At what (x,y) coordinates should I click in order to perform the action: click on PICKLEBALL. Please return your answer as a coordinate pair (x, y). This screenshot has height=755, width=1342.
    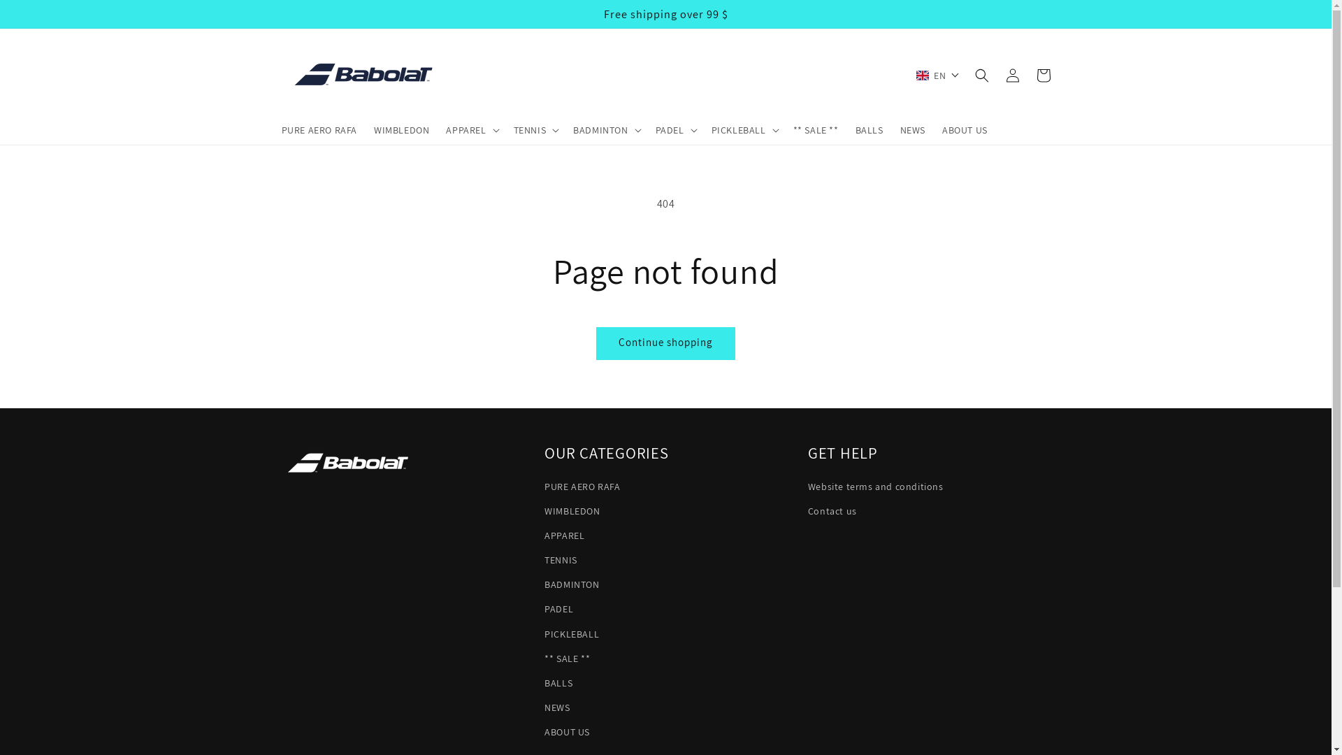
    Looking at the image, I should click on (572, 635).